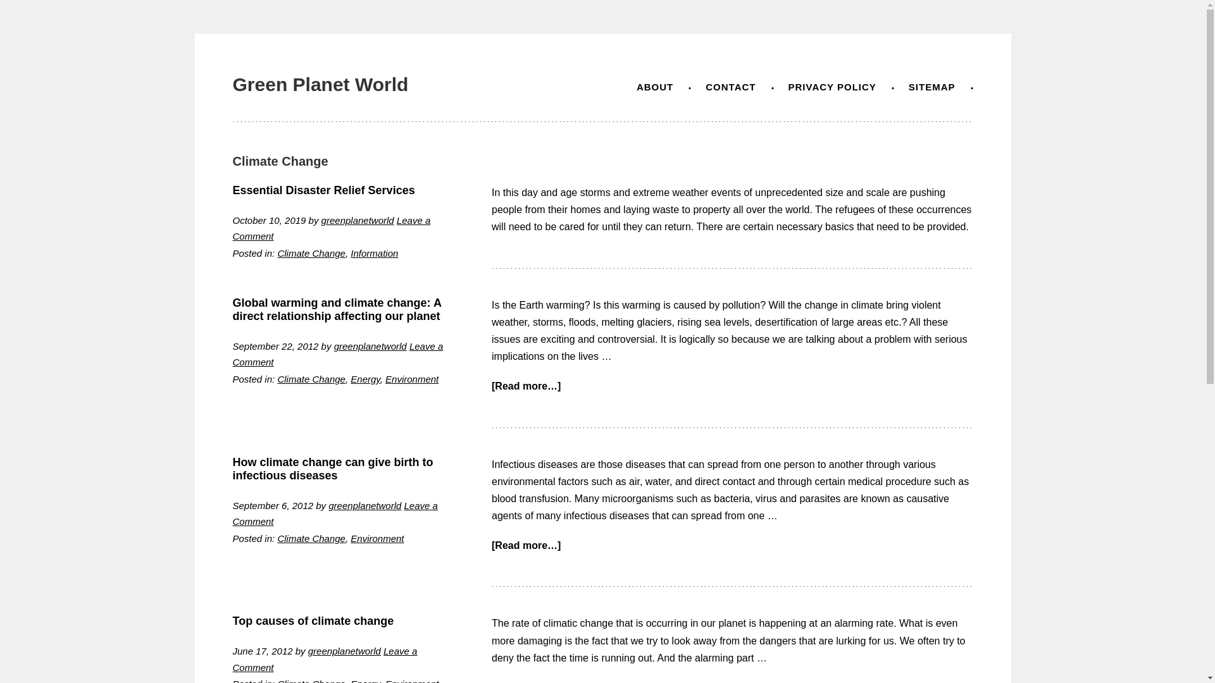  I want to click on Energy, so click(364, 680).